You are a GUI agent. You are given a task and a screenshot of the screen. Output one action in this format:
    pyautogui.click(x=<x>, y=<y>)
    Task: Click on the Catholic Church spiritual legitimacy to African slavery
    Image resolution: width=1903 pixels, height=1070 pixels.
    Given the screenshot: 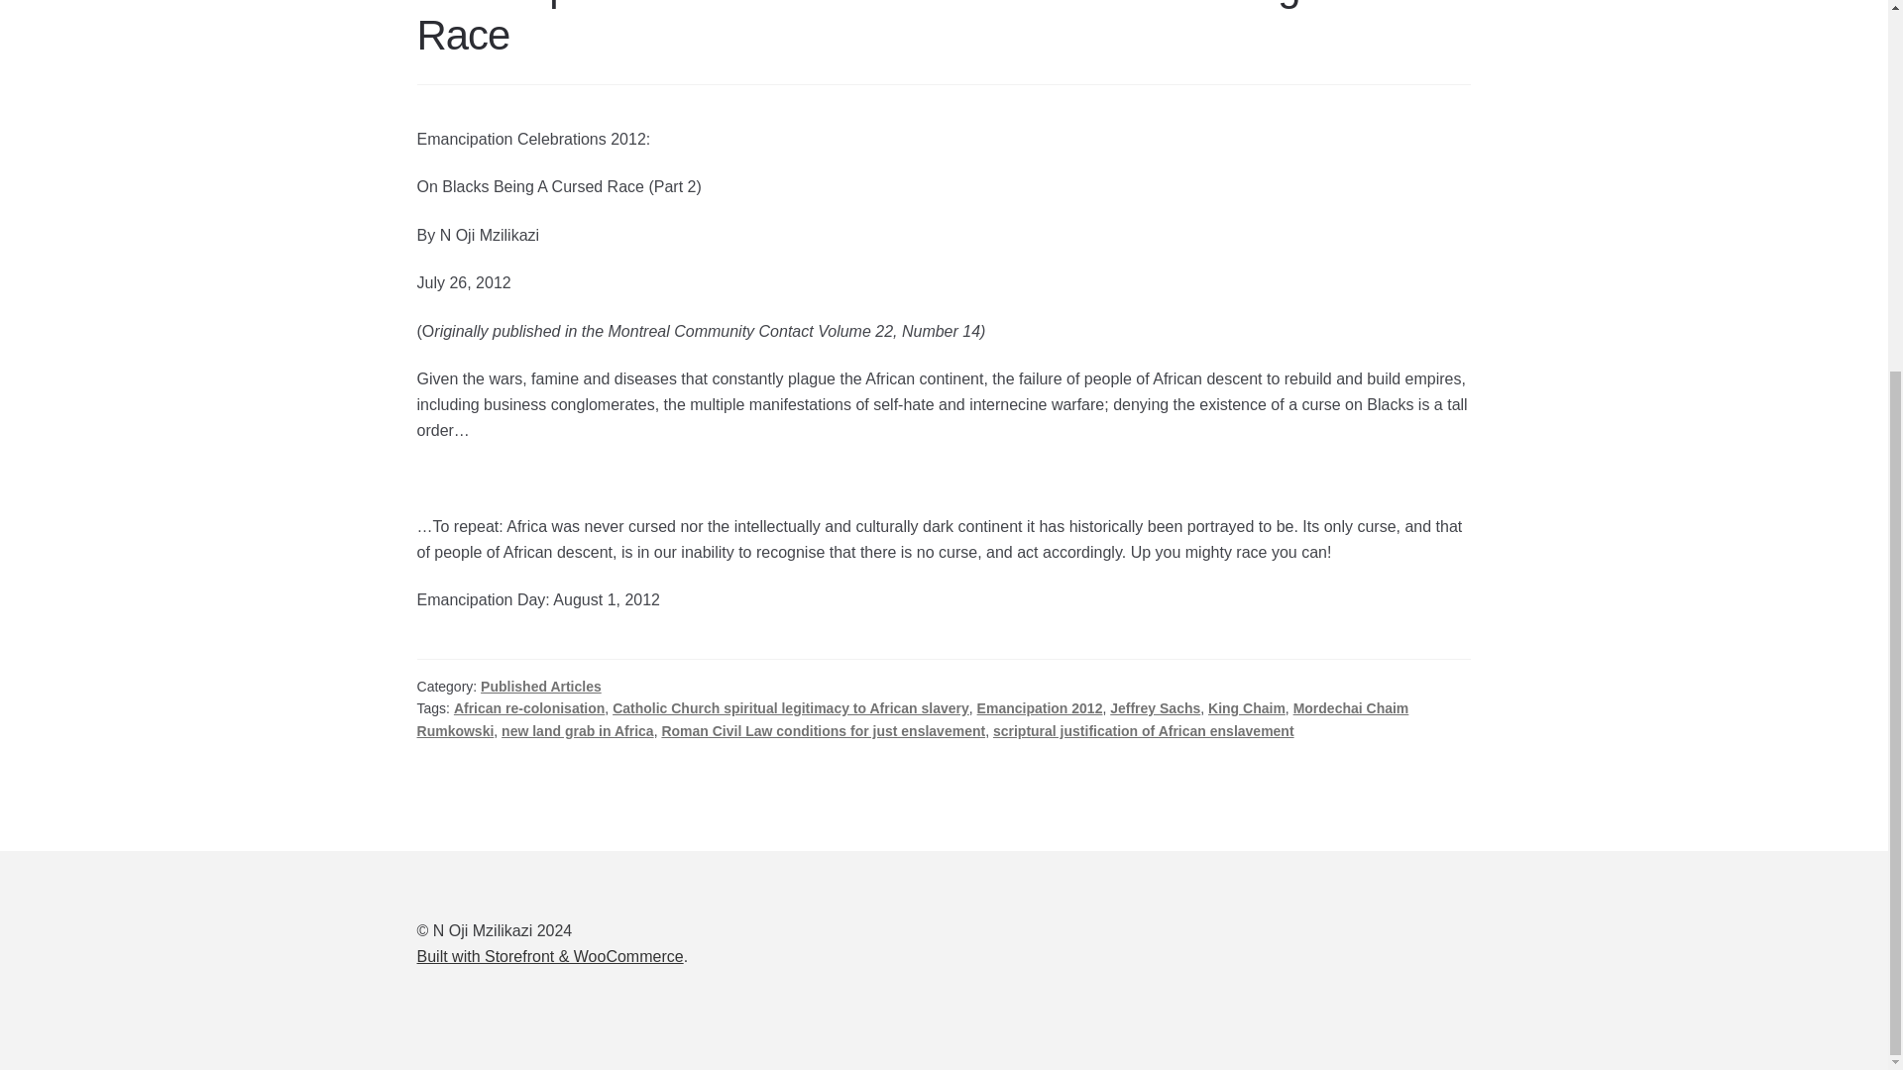 What is the action you would take?
    pyautogui.click(x=791, y=707)
    